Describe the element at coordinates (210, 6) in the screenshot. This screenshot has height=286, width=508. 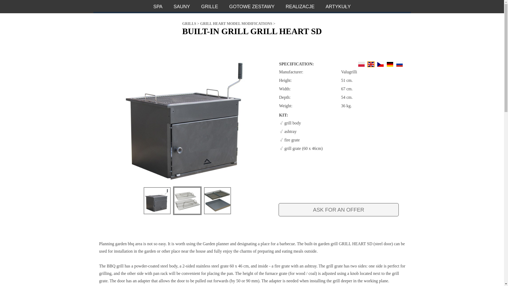
I see `GRILLE` at that location.